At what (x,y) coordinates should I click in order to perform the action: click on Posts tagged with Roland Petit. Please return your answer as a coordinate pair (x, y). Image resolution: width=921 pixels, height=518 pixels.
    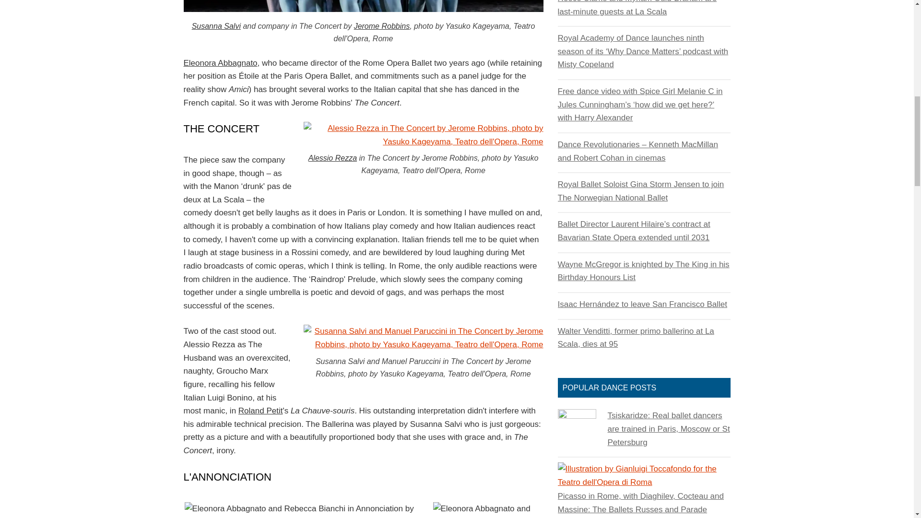
    Looking at the image, I should click on (260, 411).